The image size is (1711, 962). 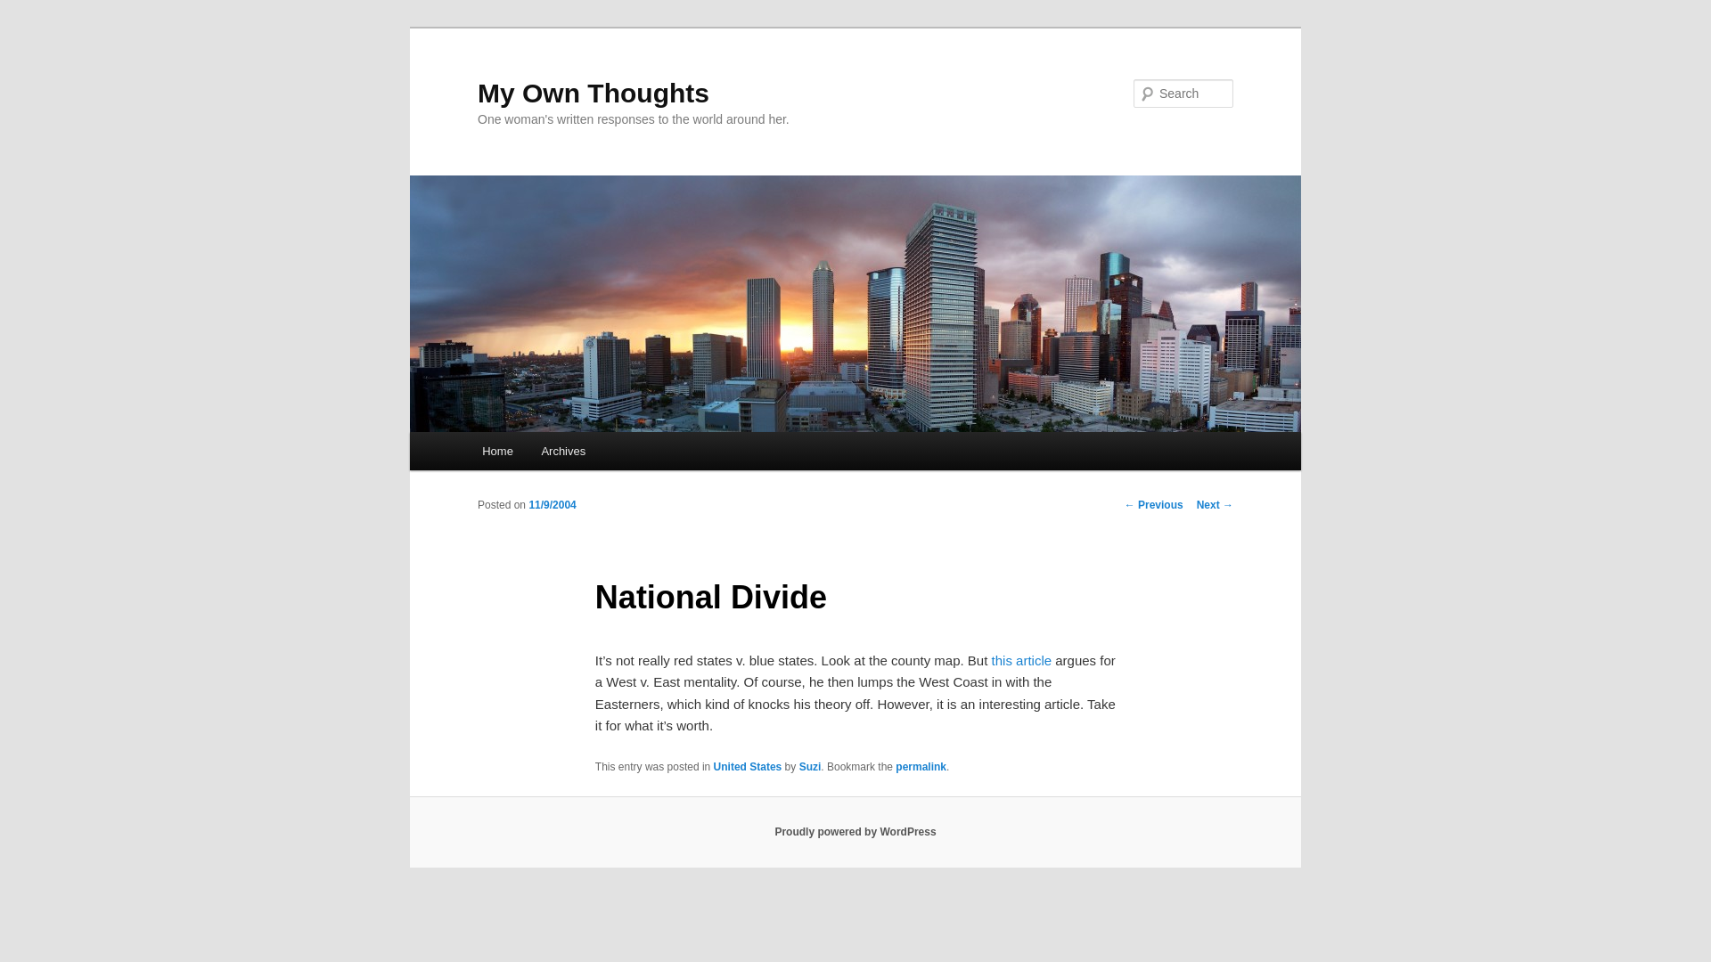 What do you see at coordinates (920, 767) in the screenshot?
I see `permalink` at bounding box center [920, 767].